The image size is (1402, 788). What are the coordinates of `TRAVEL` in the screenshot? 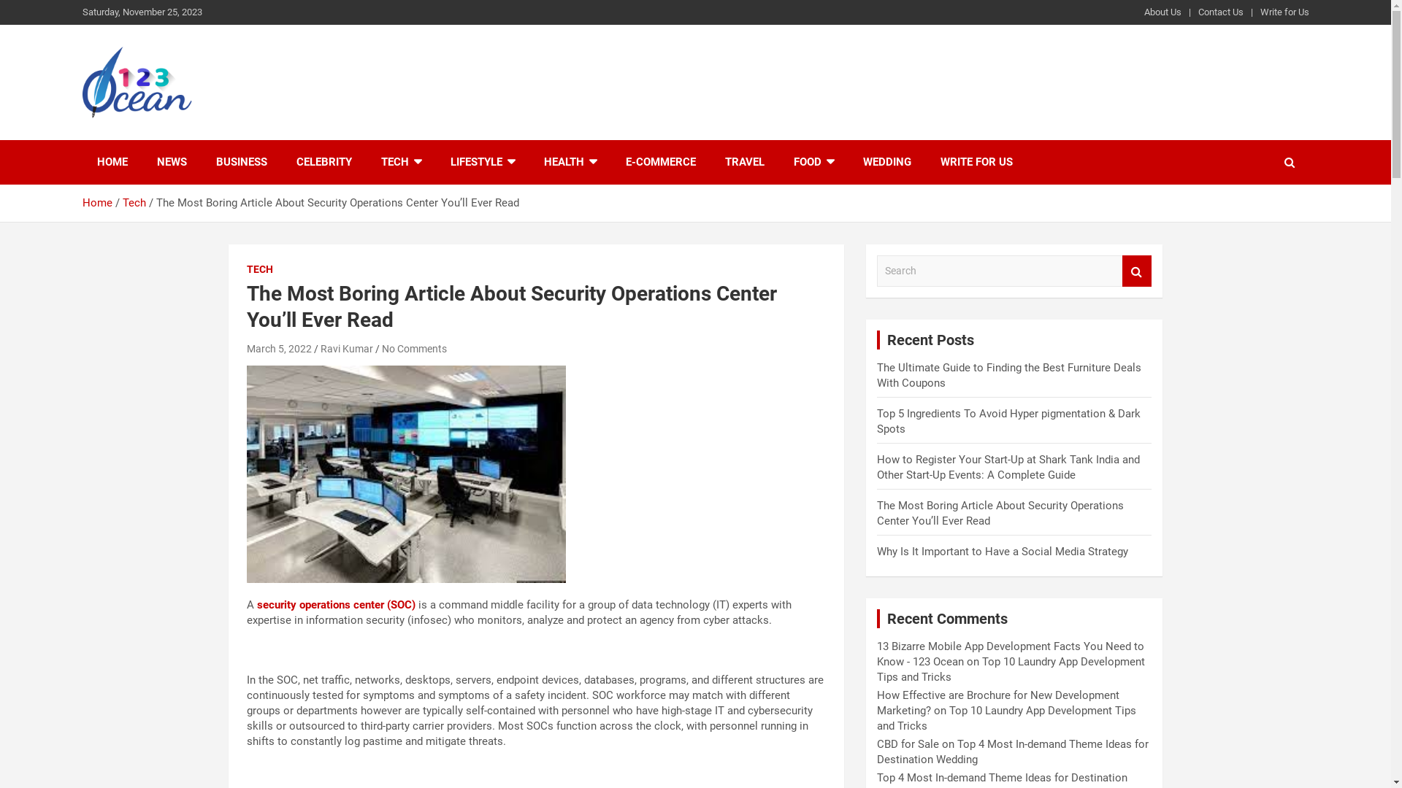 It's located at (744, 162).